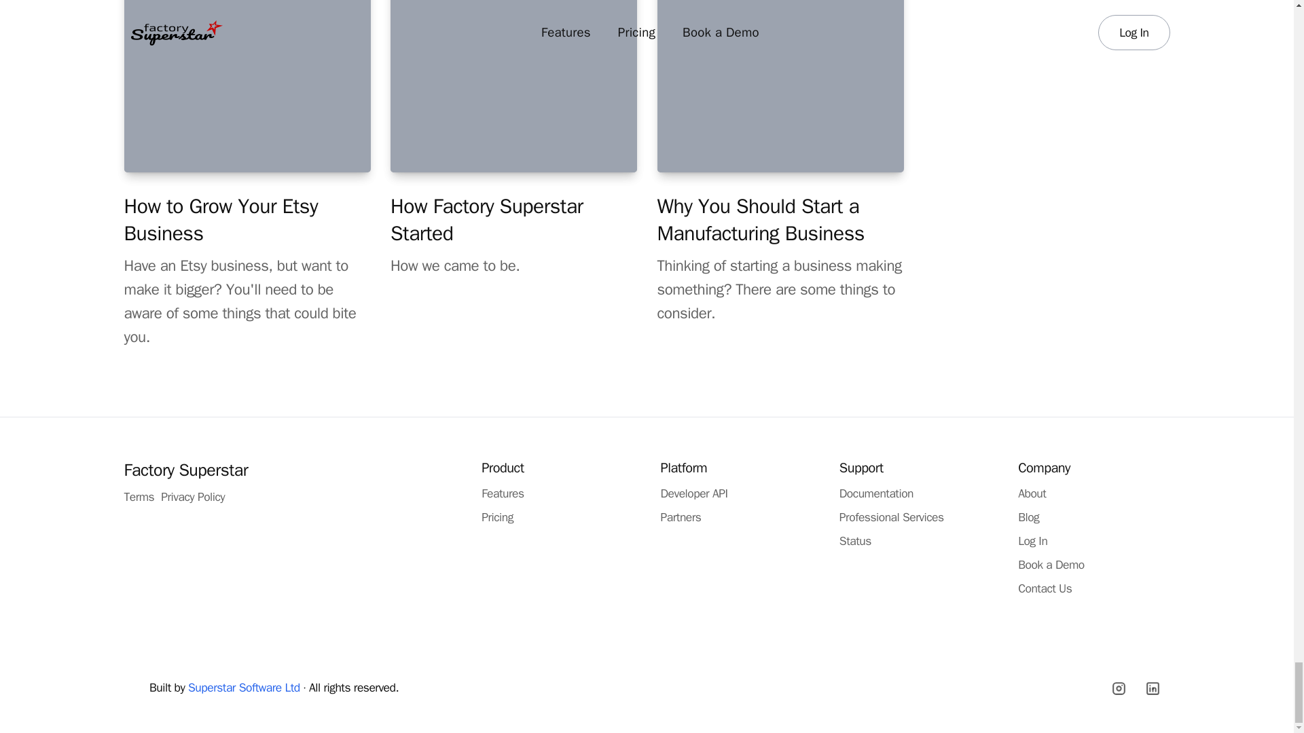 The height and width of the screenshot is (733, 1304). I want to click on Book a Demo, so click(1051, 565).